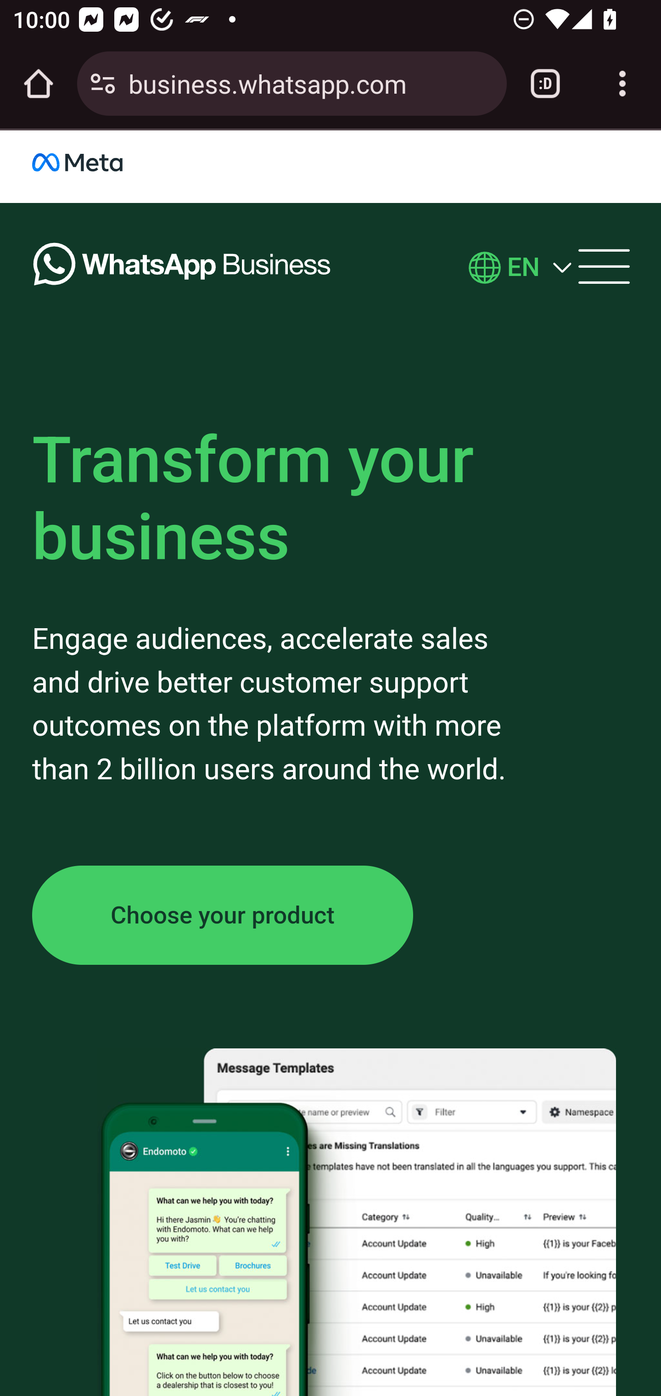 This screenshot has width=661, height=1396. Describe the element at coordinates (39, 84) in the screenshot. I see `Open the home page` at that location.